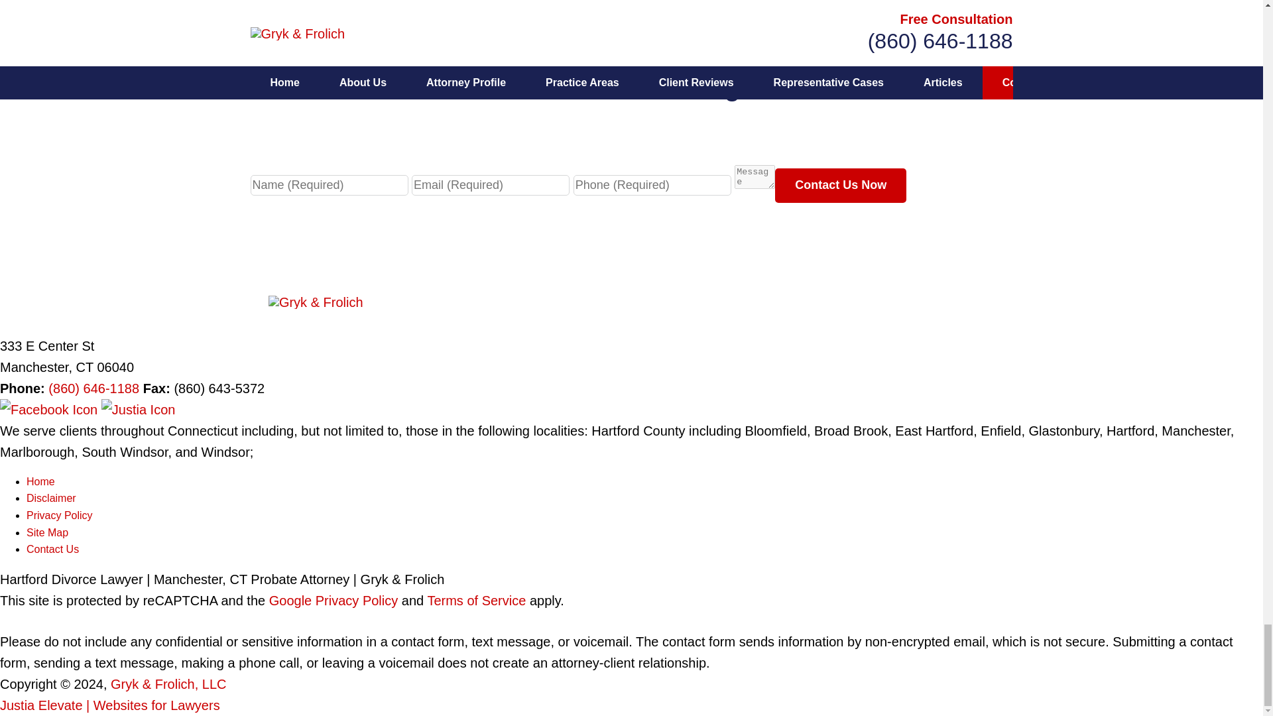 This screenshot has height=716, width=1273. I want to click on Justia, so click(138, 409).